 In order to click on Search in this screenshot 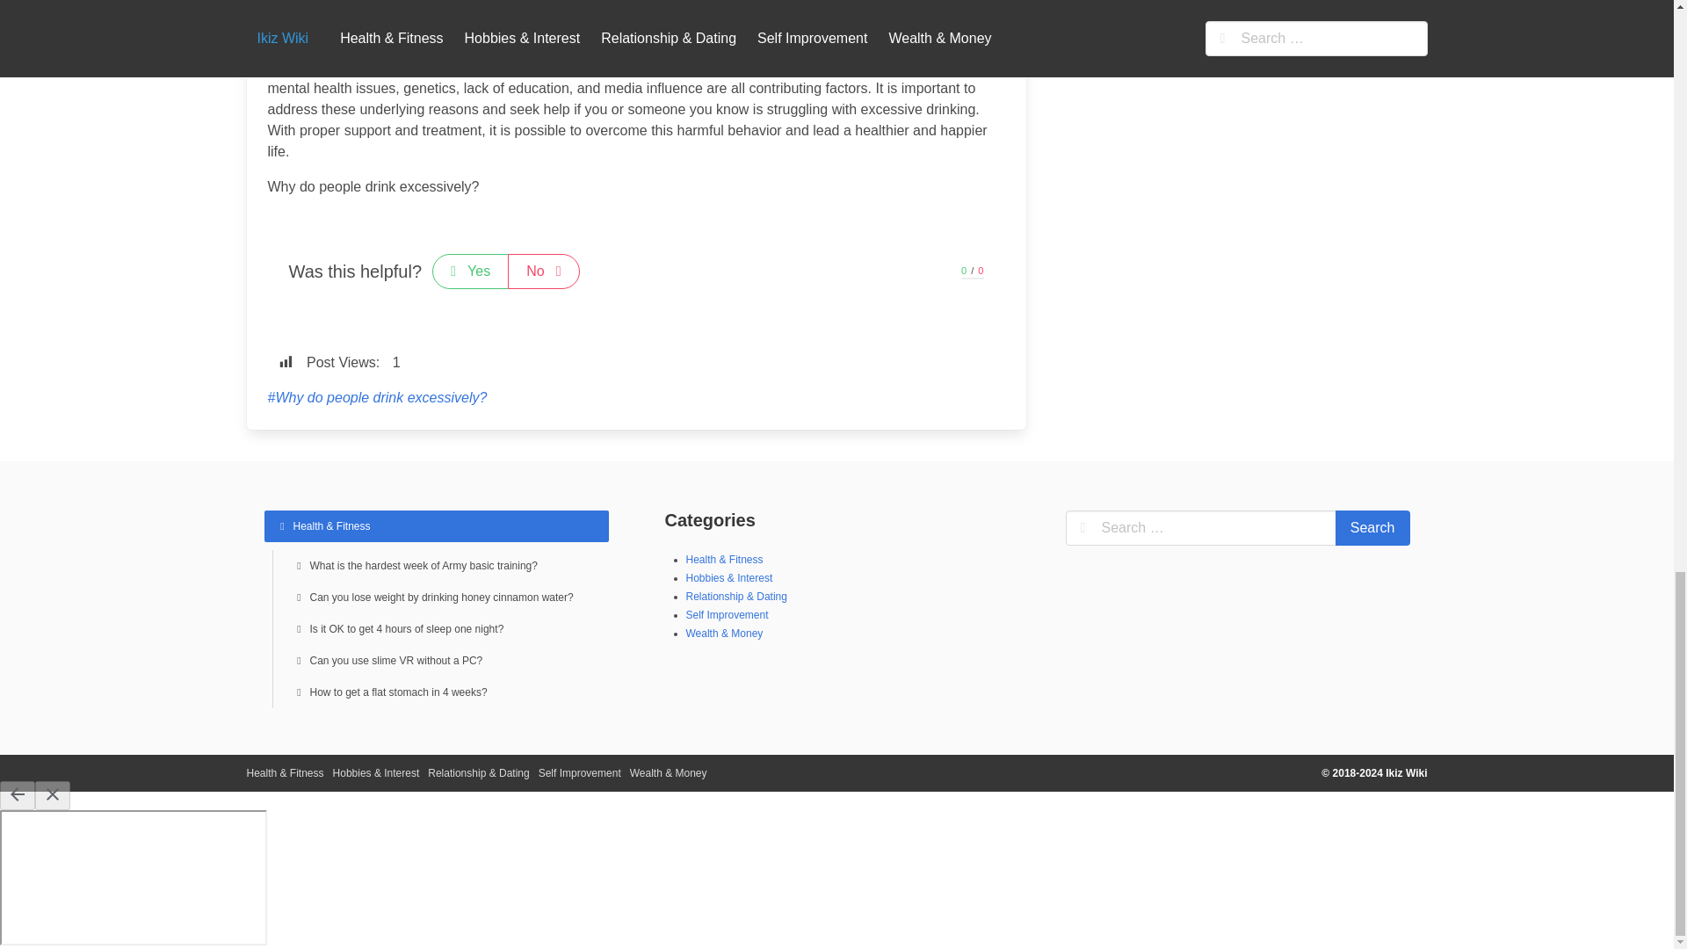, I will do `click(1372, 528)`.